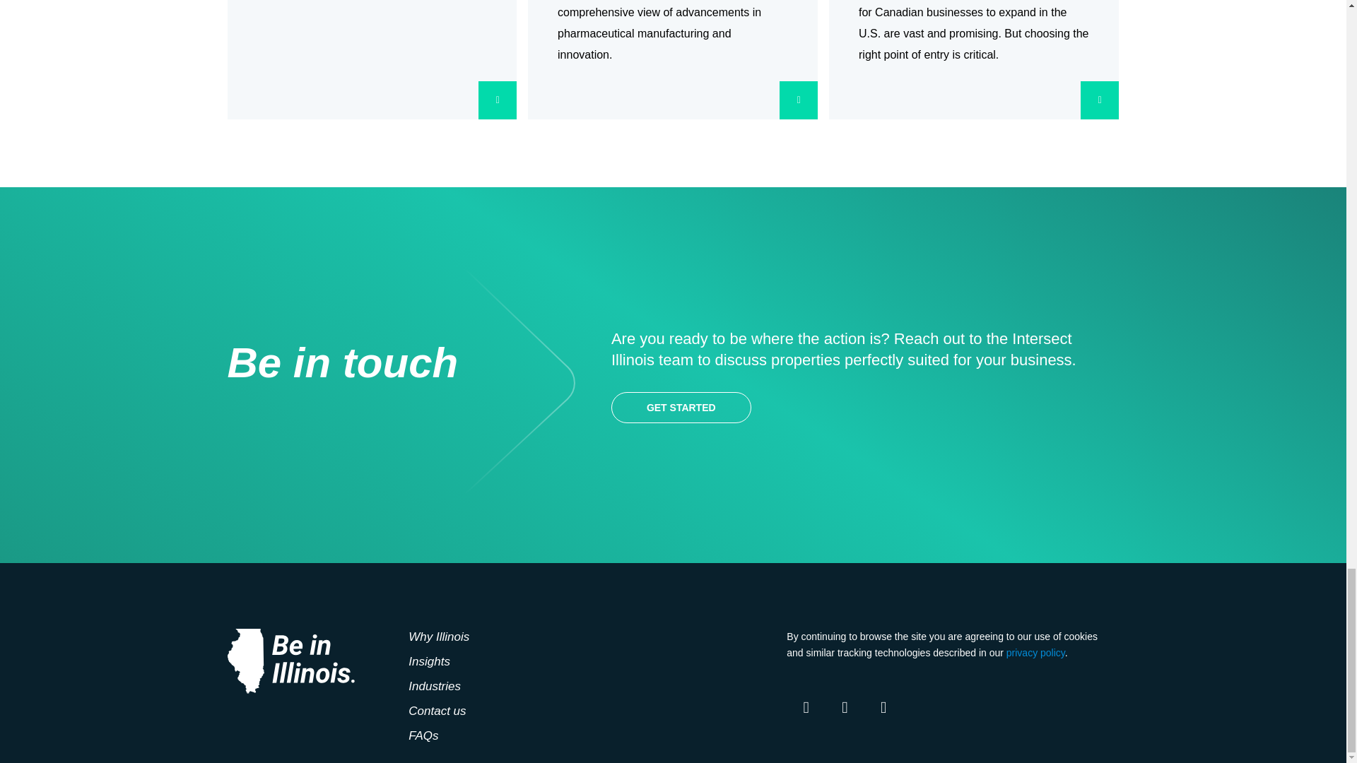 The image size is (1357, 763). Describe the element at coordinates (437, 711) in the screenshot. I see `Contact us` at that location.